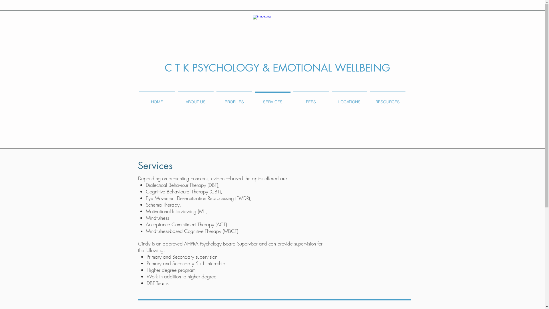 This screenshot has width=549, height=309. Describe the element at coordinates (234, 100) in the screenshot. I see `PROFILES` at that location.